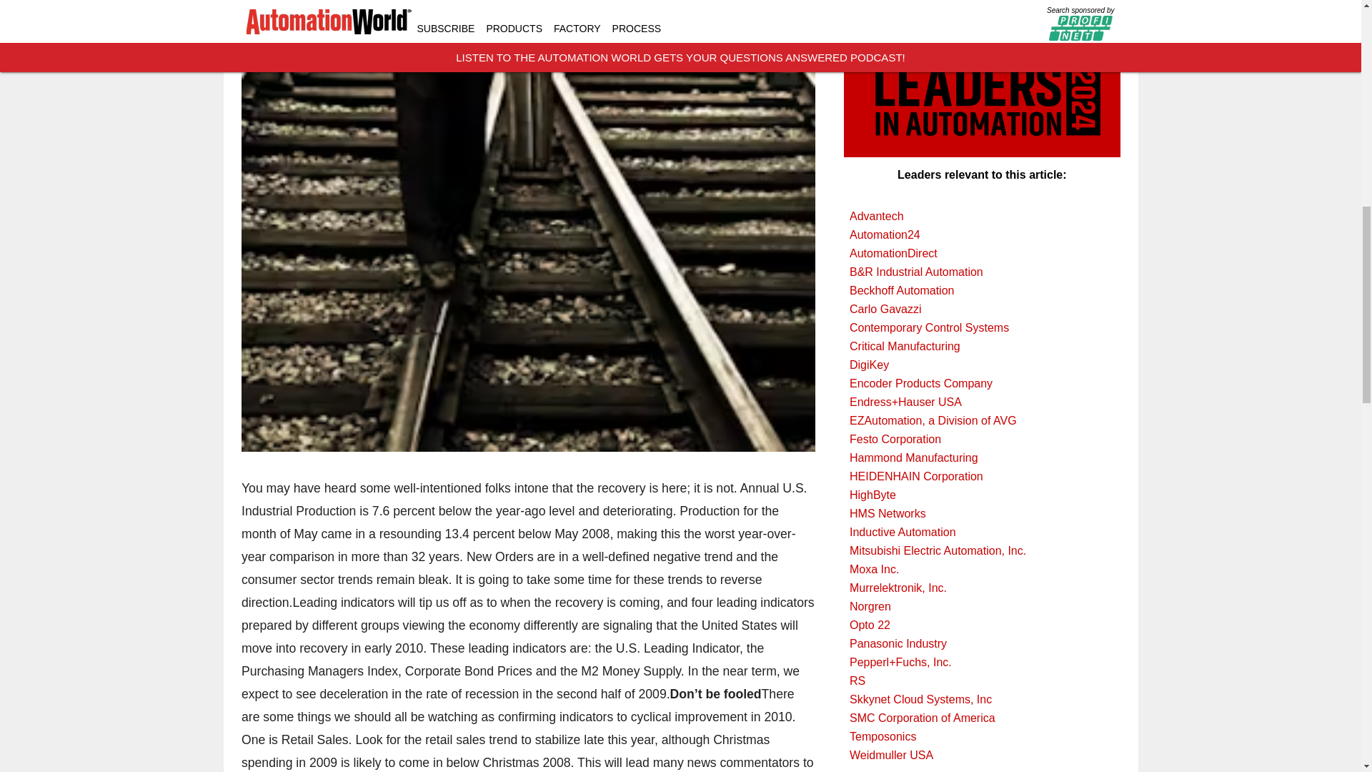  What do you see at coordinates (982, 254) in the screenshot?
I see `AutomationDirect` at bounding box center [982, 254].